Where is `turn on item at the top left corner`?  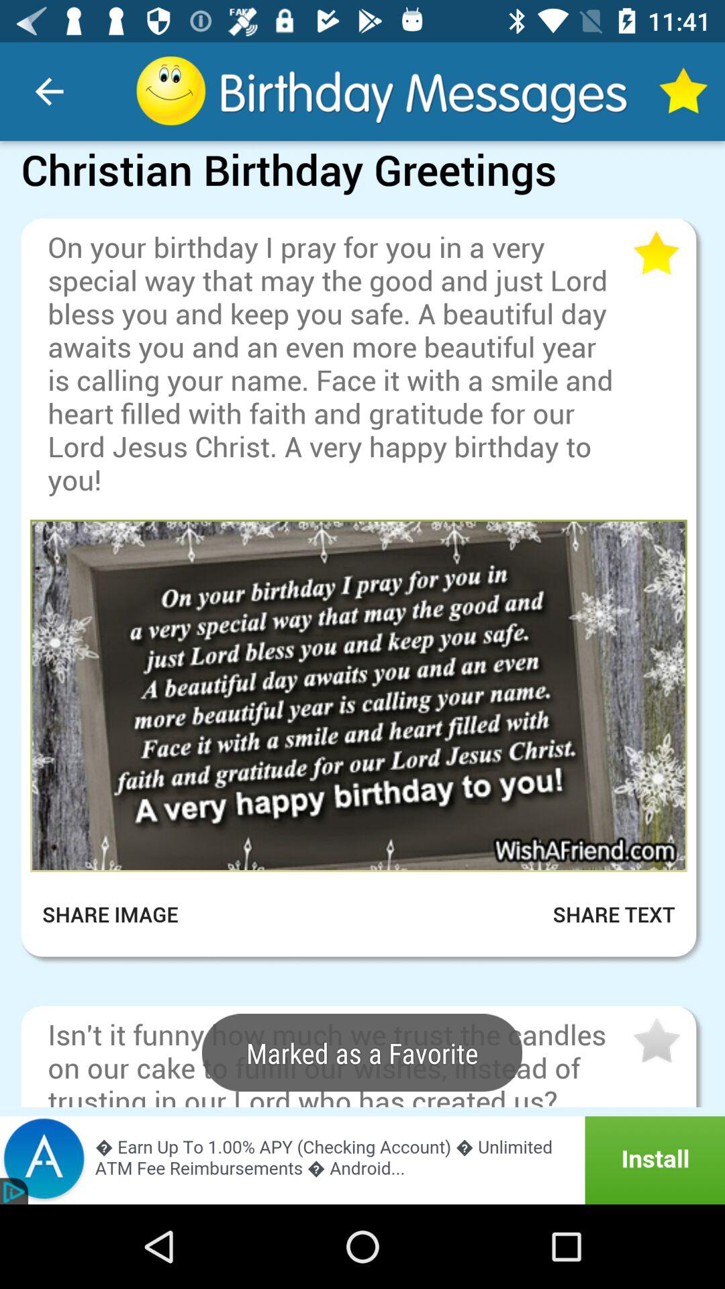 turn on item at the top left corner is located at coordinates (49, 91).